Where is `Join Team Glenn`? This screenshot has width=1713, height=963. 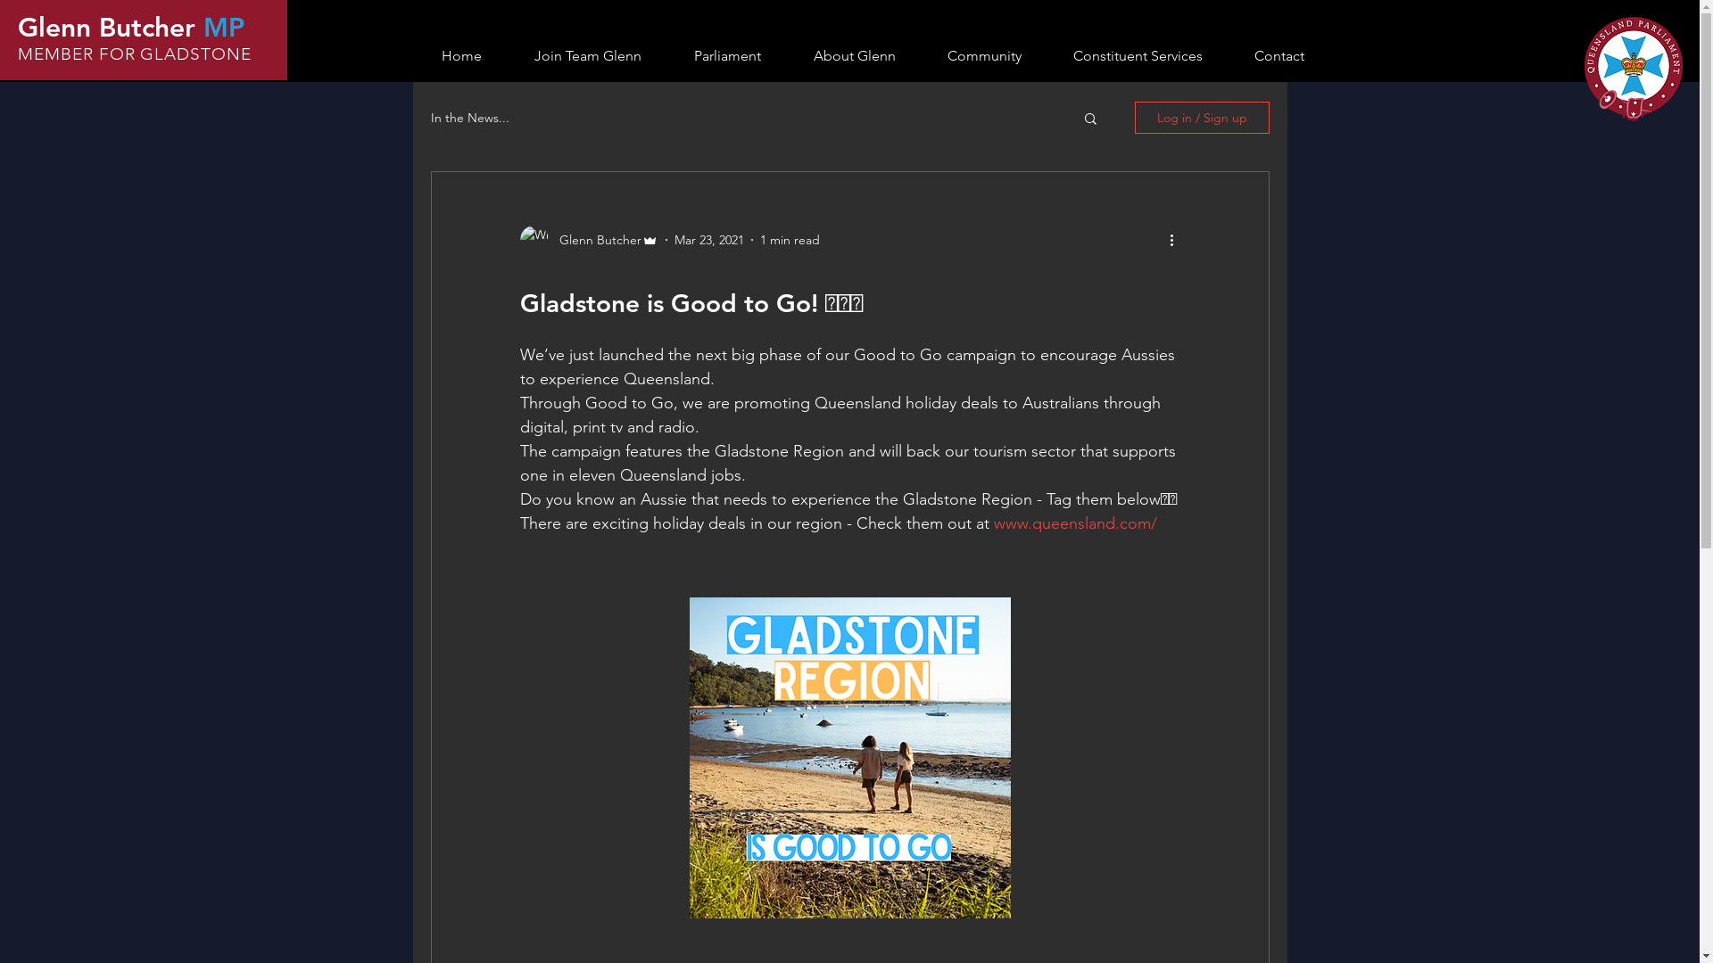
Join Team Glenn is located at coordinates (589, 56).